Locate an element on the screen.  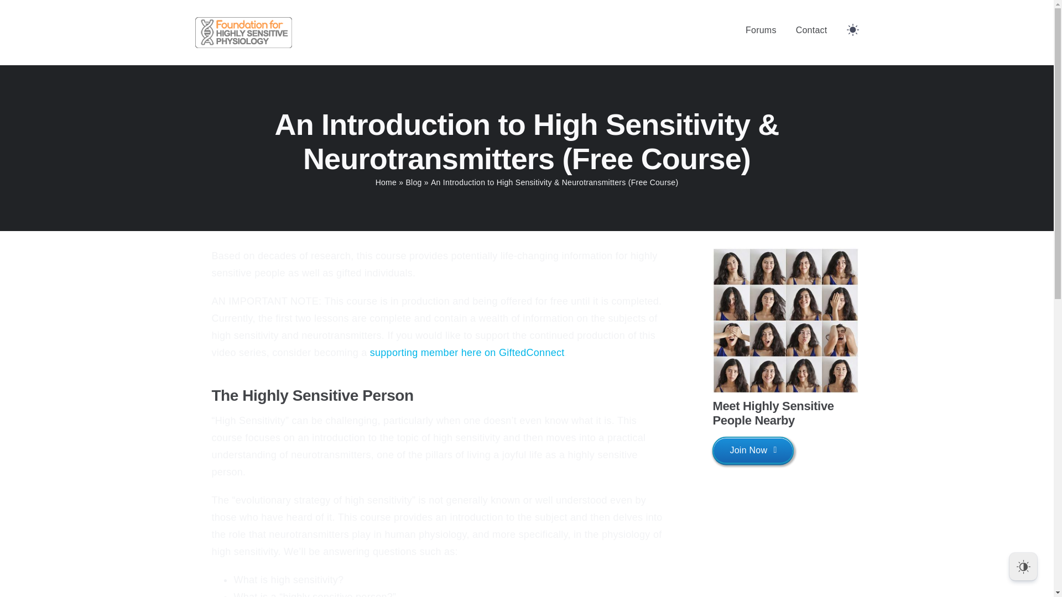
Home is located at coordinates (386, 182).